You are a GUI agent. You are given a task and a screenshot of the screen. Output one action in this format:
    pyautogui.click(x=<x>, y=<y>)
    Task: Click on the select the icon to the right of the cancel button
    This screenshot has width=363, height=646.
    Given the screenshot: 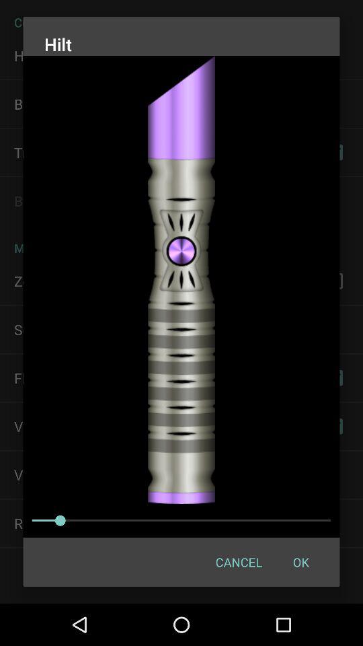 What is the action you would take?
    pyautogui.click(x=300, y=561)
    